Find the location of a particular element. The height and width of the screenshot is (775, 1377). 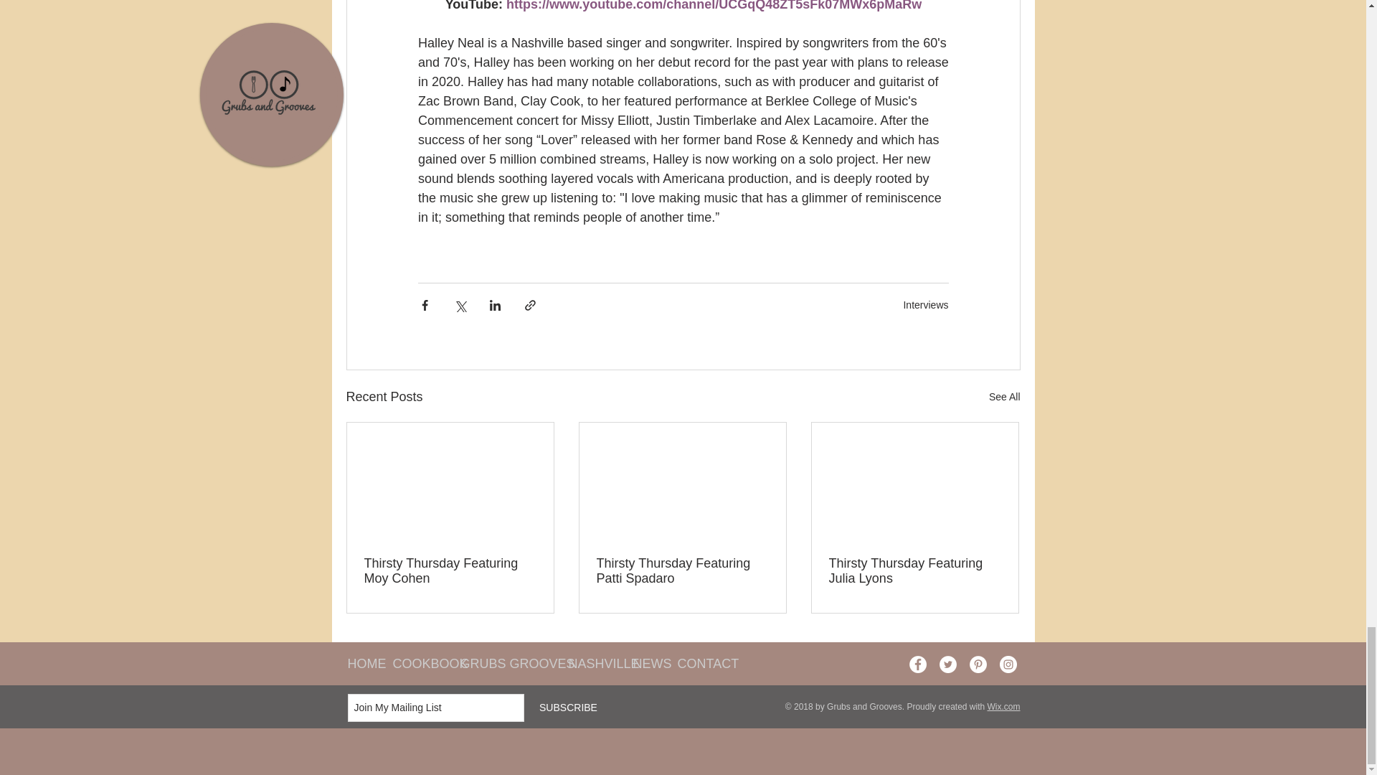

Thirsty Thursday Featuring Moy Cohen is located at coordinates (450, 571).